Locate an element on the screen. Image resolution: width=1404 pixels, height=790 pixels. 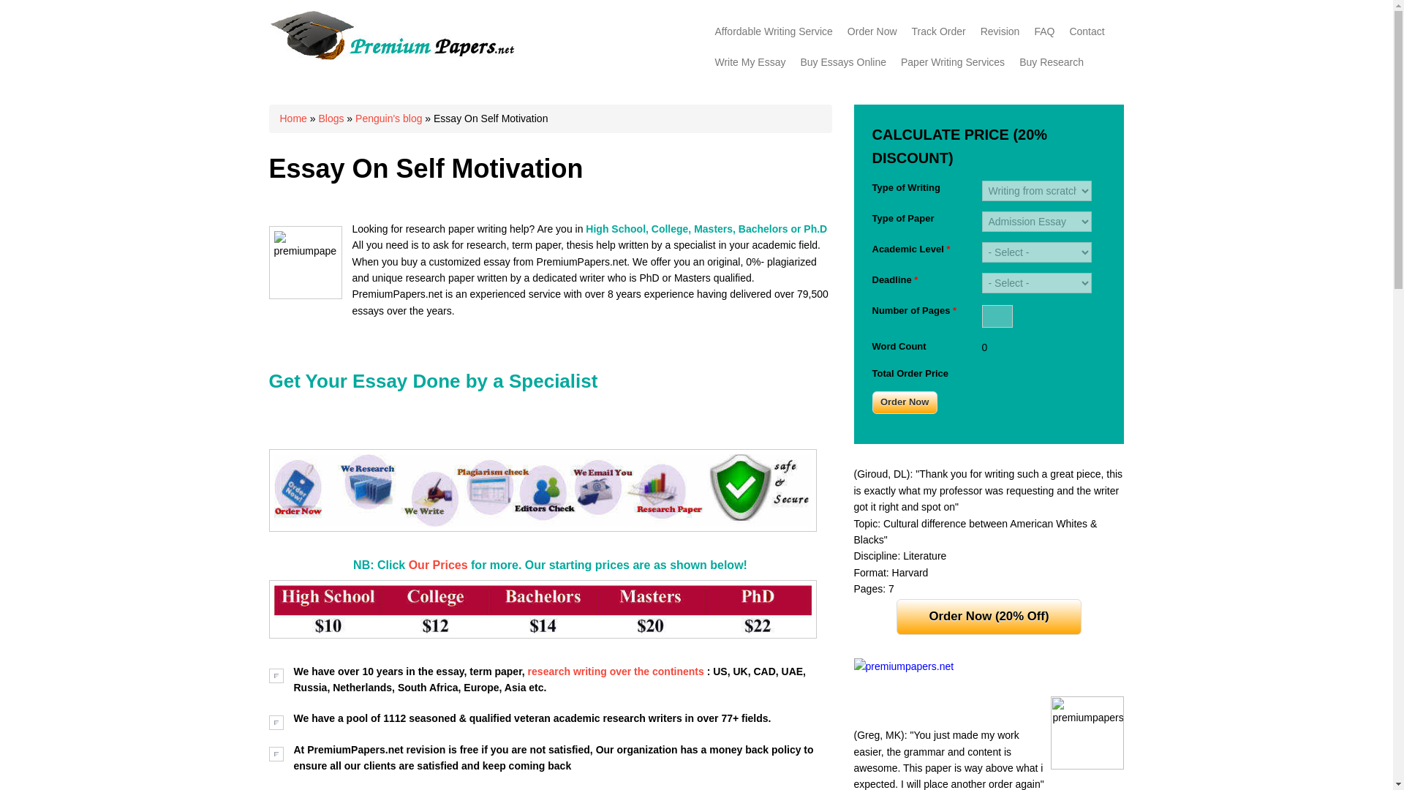
research writing over the continents is located at coordinates (617, 671).